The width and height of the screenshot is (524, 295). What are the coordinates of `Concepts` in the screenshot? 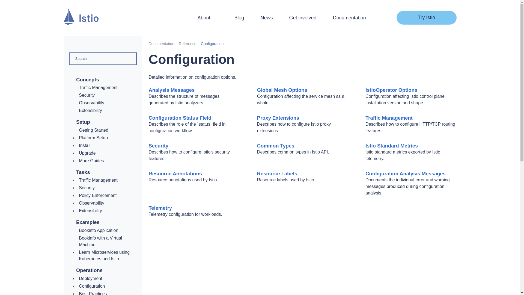 It's located at (87, 79).